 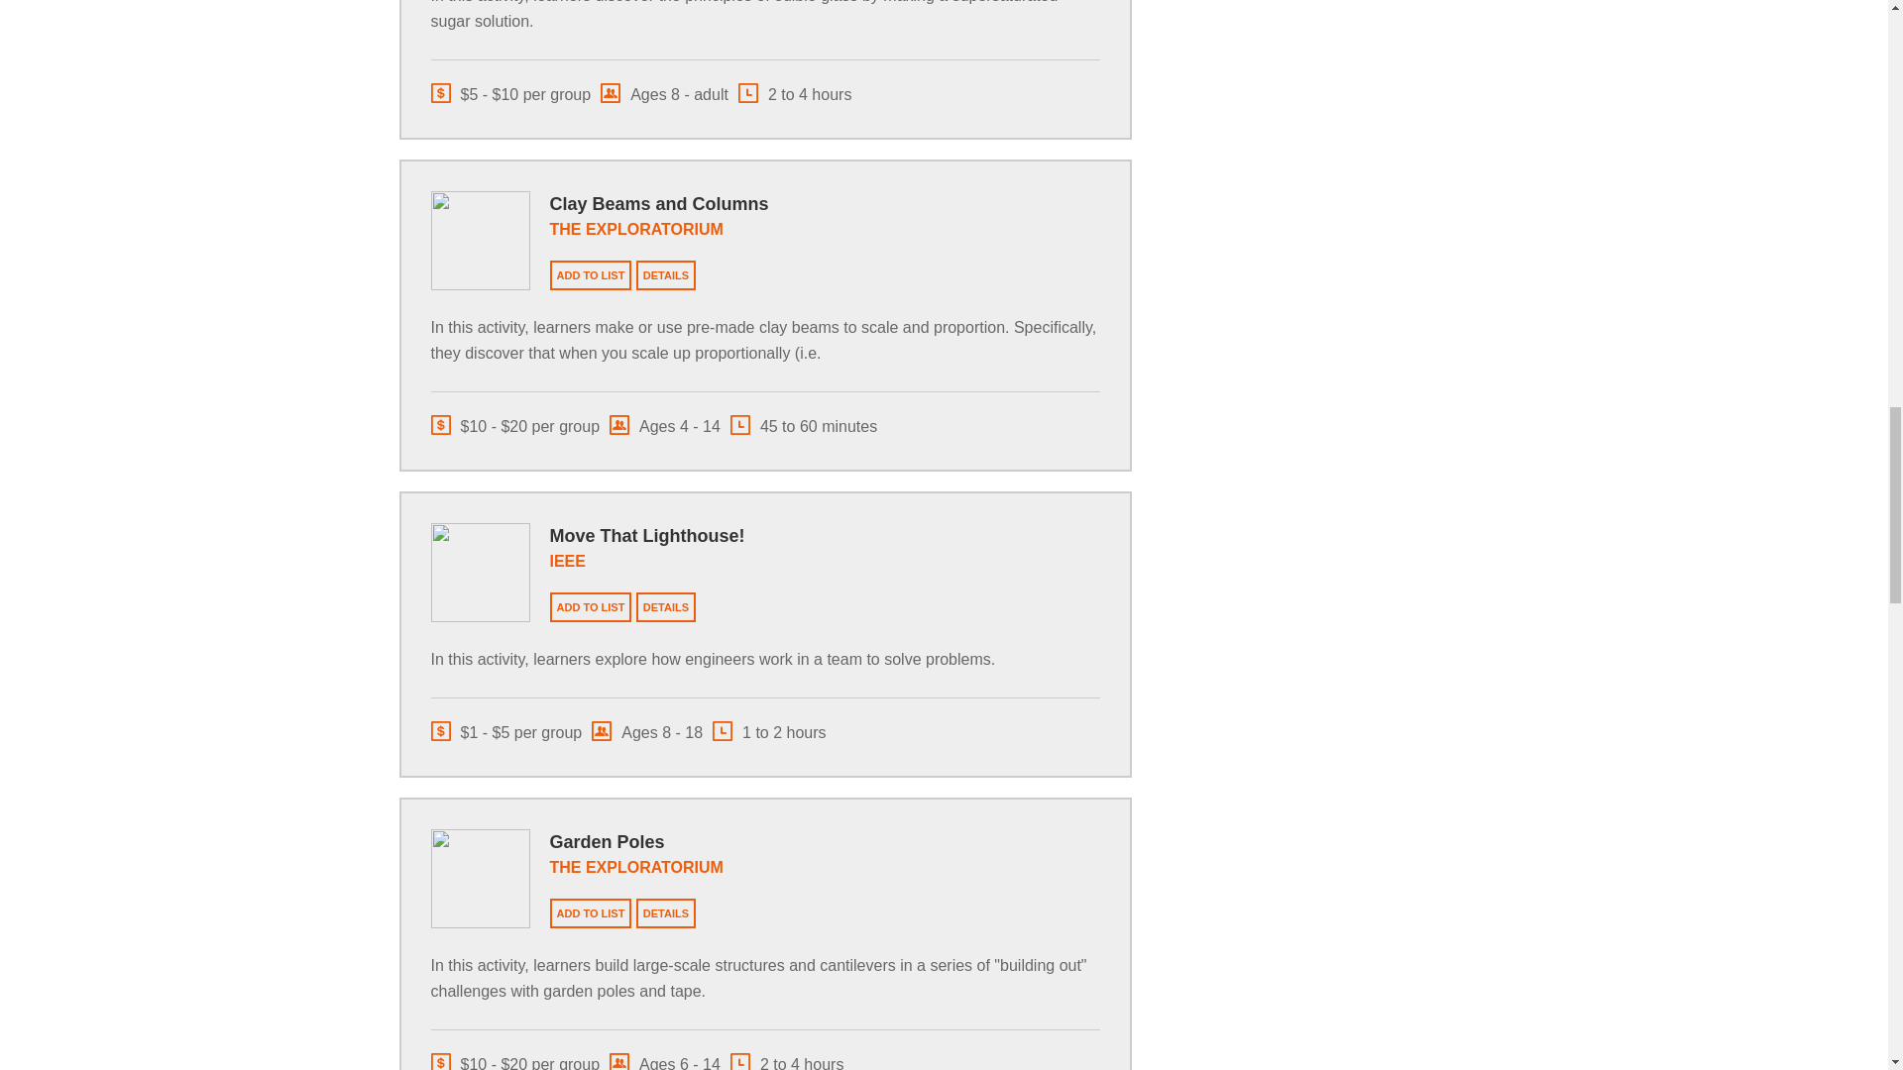 What do you see at coordinates (636, 228) in the screenshot?
I see `THE EXPLORATORIUM` at bounding box center [636, 228].